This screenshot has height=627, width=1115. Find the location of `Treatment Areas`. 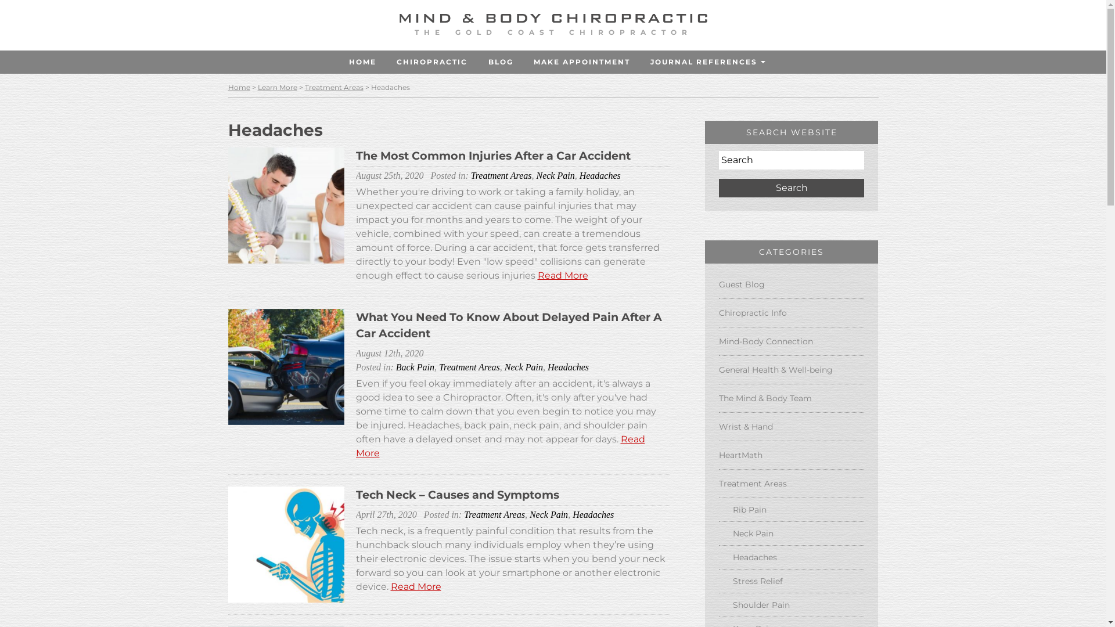

Treatment Areas is located at coordinates (495, 514).